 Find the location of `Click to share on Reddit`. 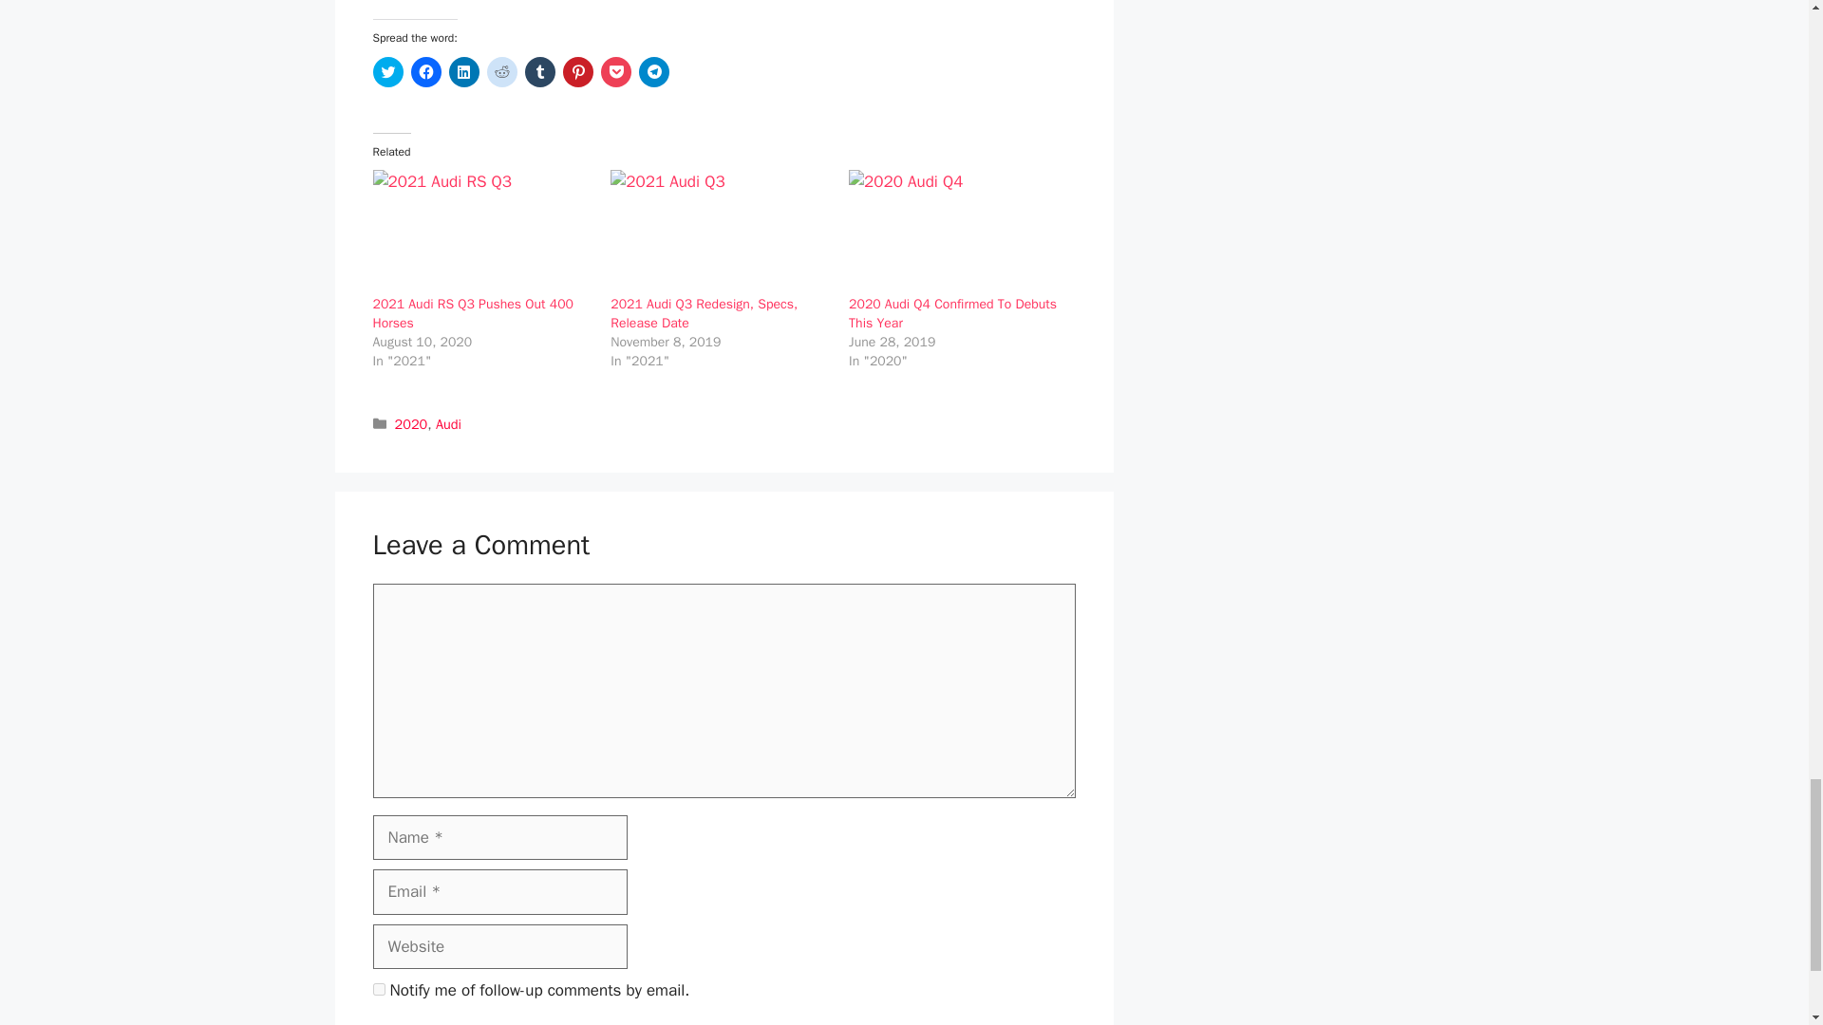

Click to share on Reddit is located at coordinates (501, 72).